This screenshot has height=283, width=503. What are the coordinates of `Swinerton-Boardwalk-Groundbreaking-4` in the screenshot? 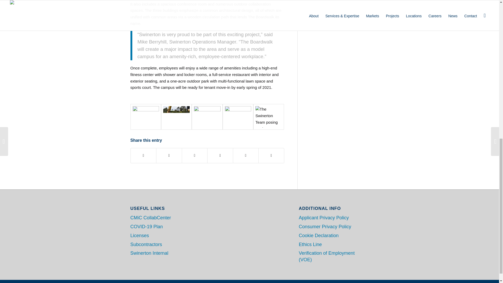 It's located at (238, 117).